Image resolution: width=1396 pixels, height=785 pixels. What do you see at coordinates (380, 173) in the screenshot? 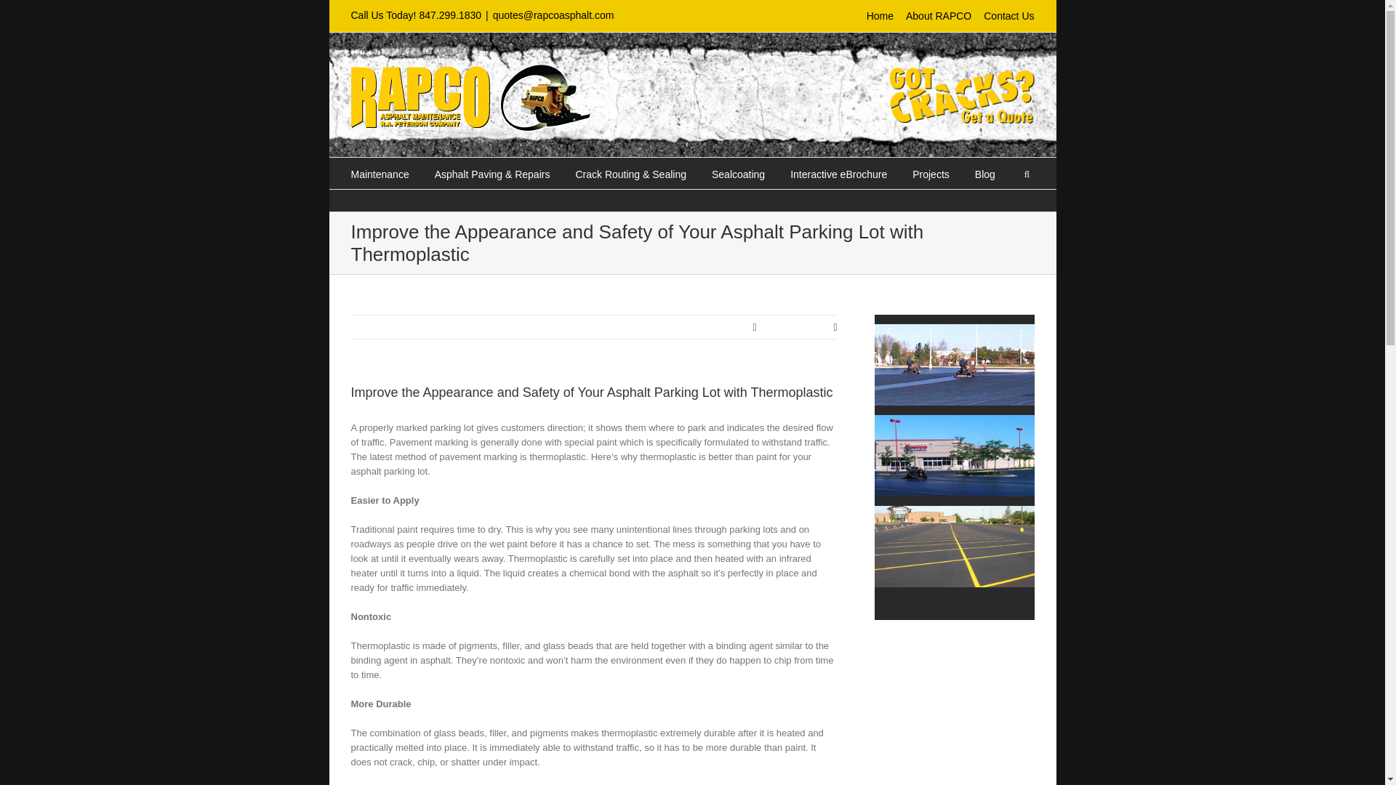
I see `Maintenance` at bounding box center [380, 173].